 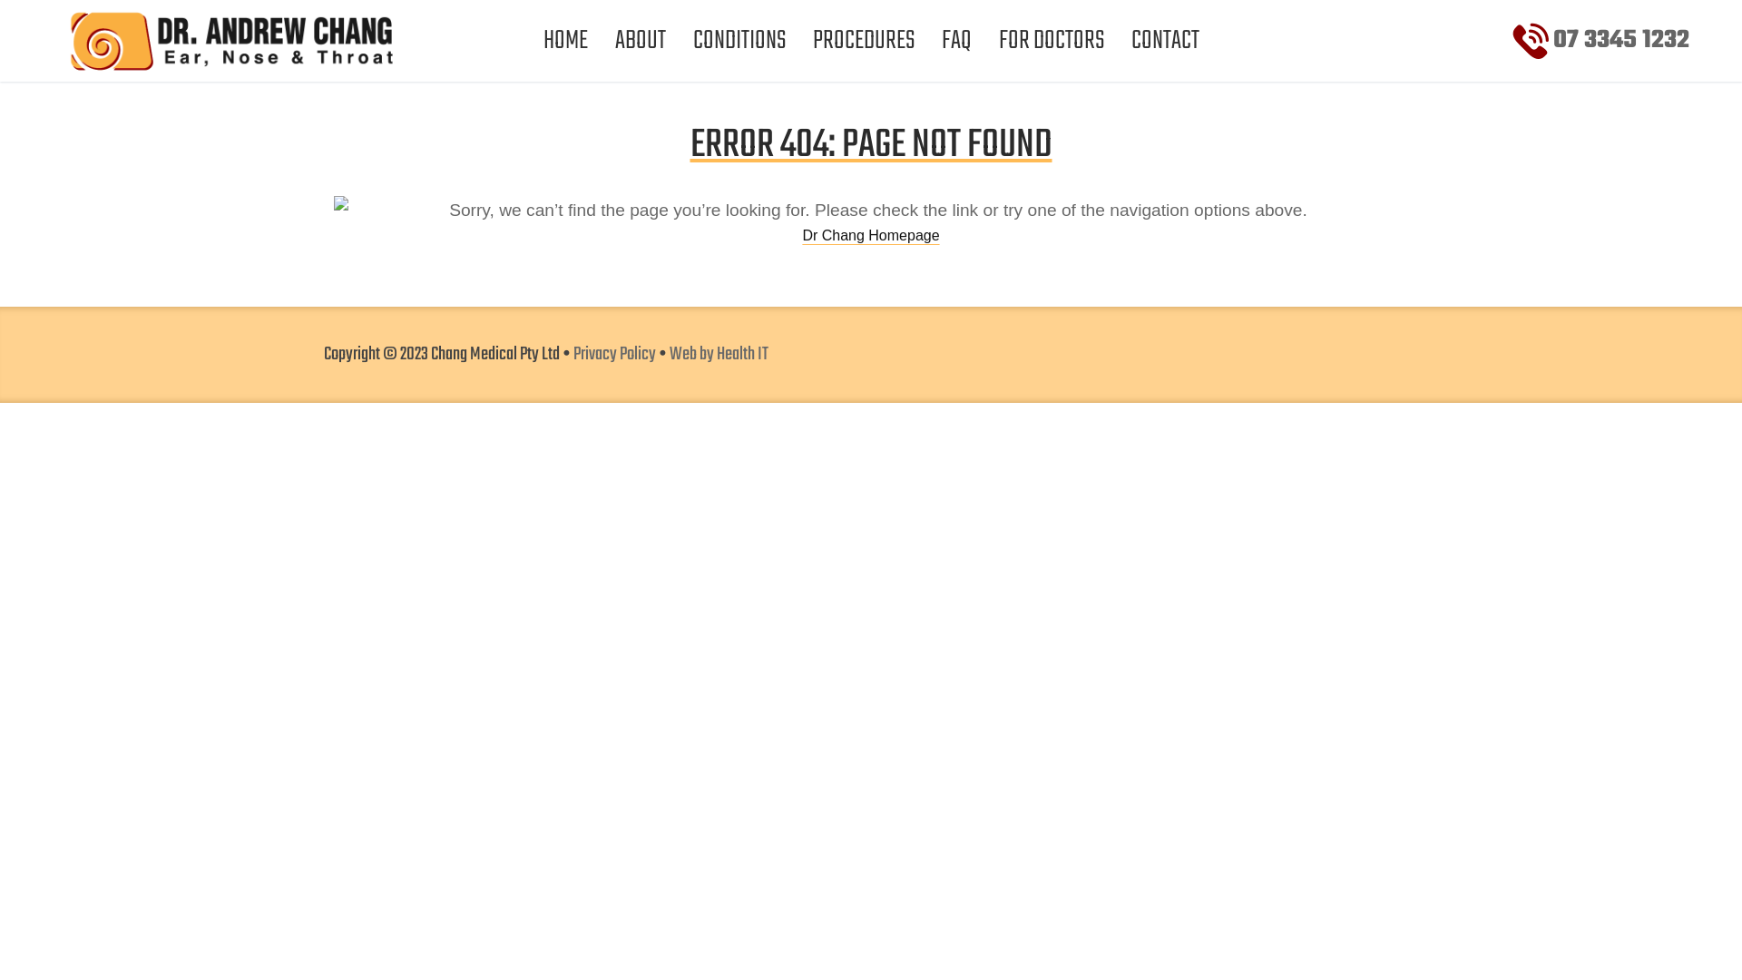 I want to click on FOR DOCTORS, so click(x=1052, y=41).